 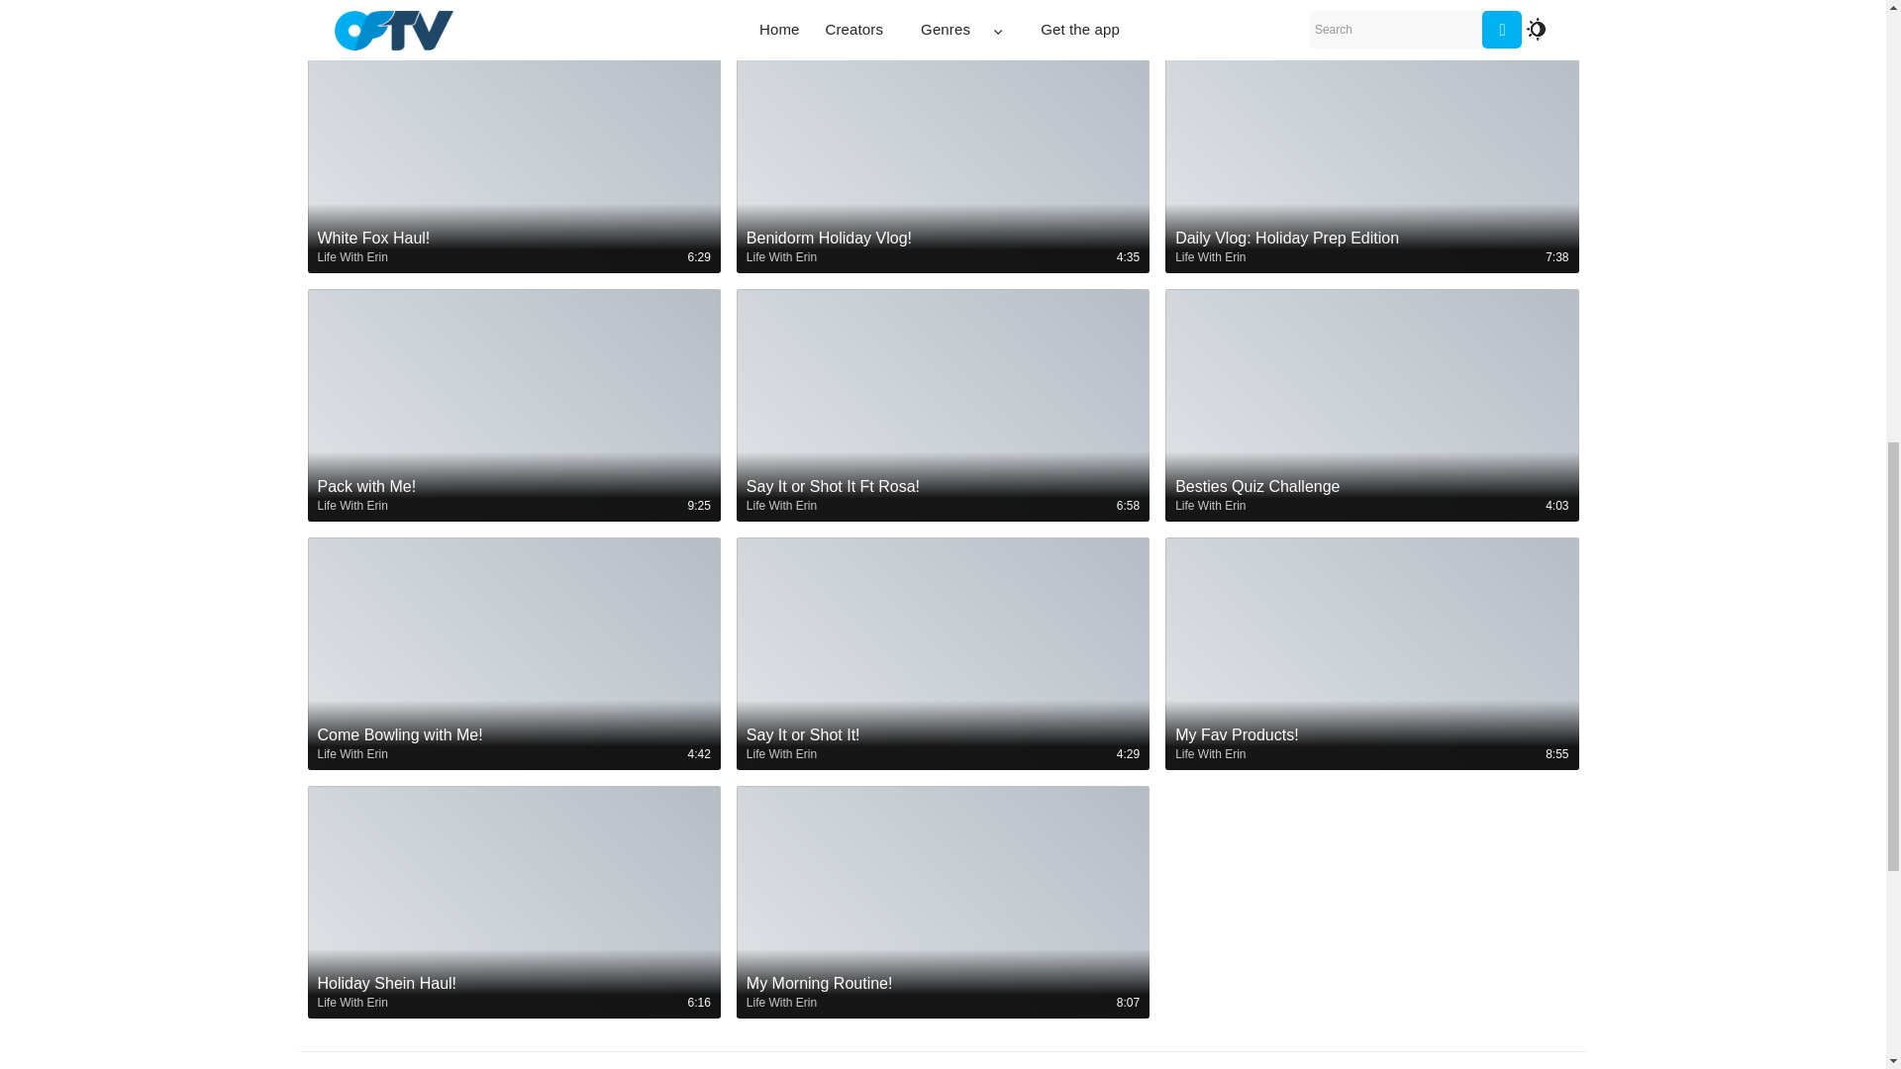 I want to click on Say It or Shot It Ft Rosa!, so click(x=943, y=487).